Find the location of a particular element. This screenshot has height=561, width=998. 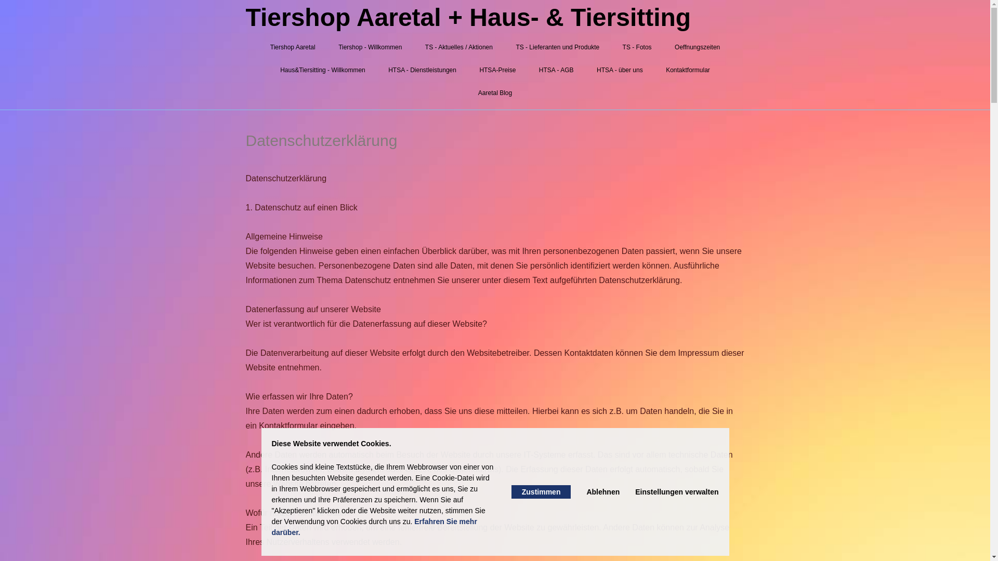

HTSA - Dienstleistungen is located at coordinates (422, 70).